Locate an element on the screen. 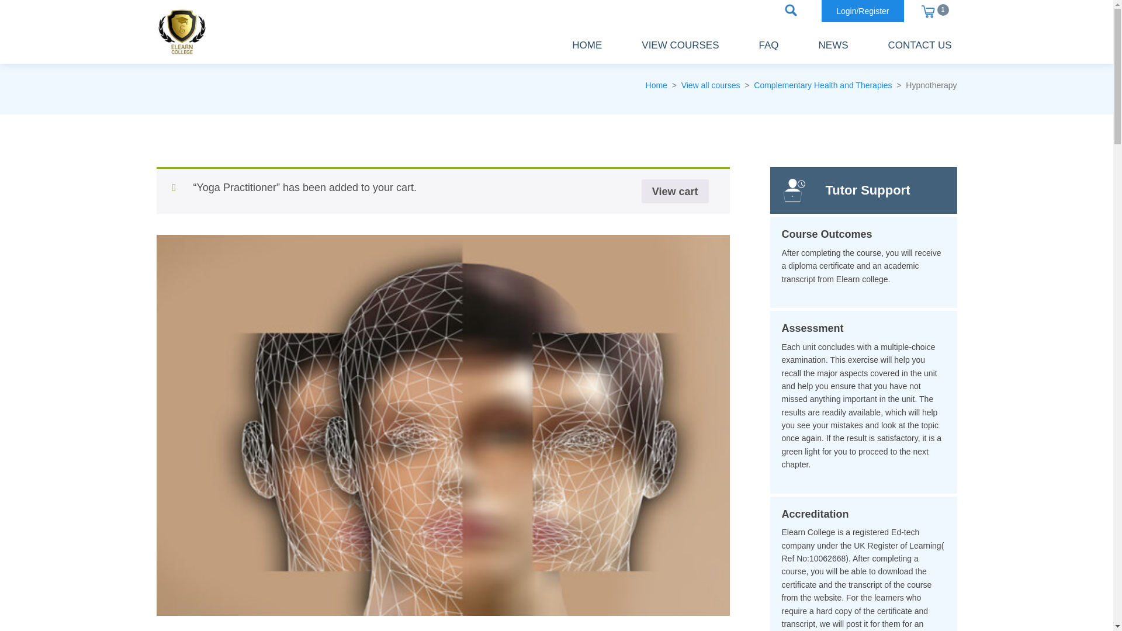  NEWS is located at coordinates (833, 46).